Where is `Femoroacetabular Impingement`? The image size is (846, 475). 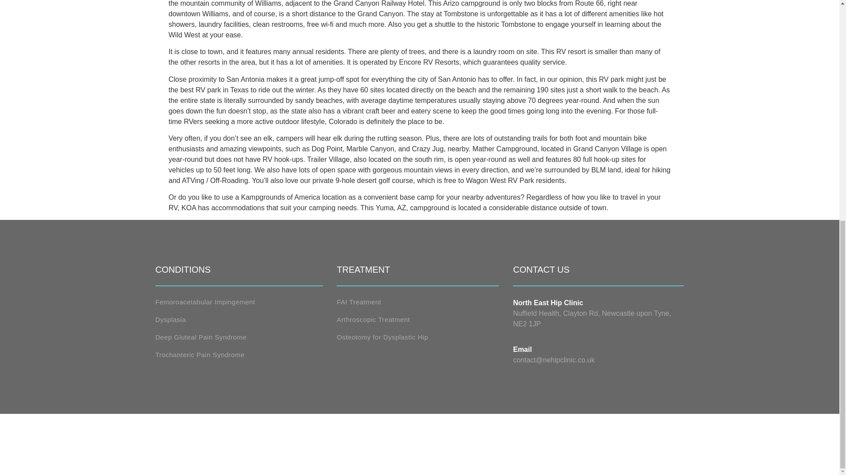 Femoroacetabular Impingement is located at coordinates (238, 302).